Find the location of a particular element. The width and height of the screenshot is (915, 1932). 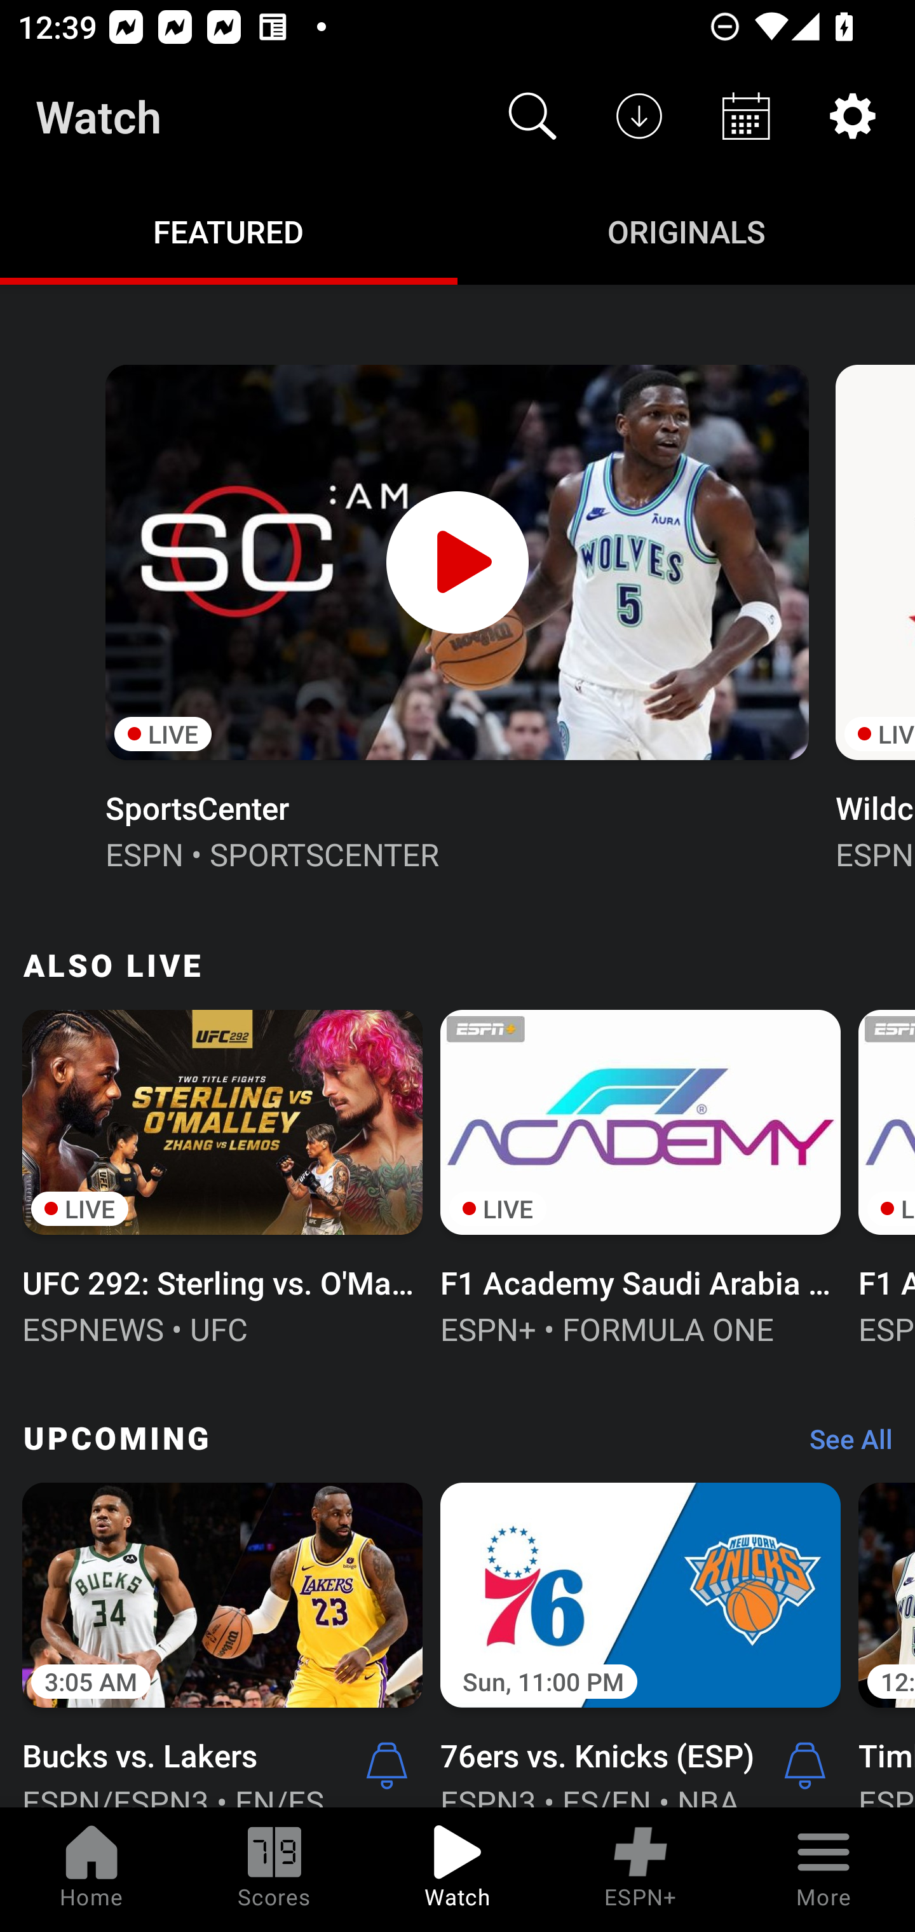

Settings is located at coordinates (853, 116).